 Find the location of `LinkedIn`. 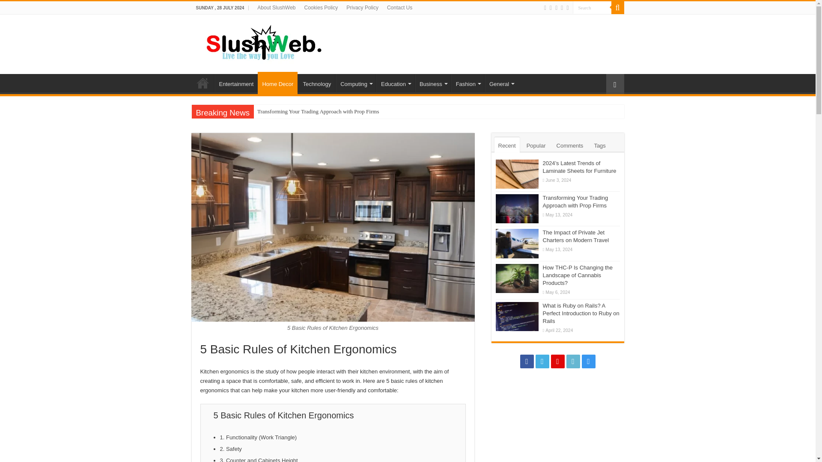

LinkedIn is located at coordinates (562, 8).